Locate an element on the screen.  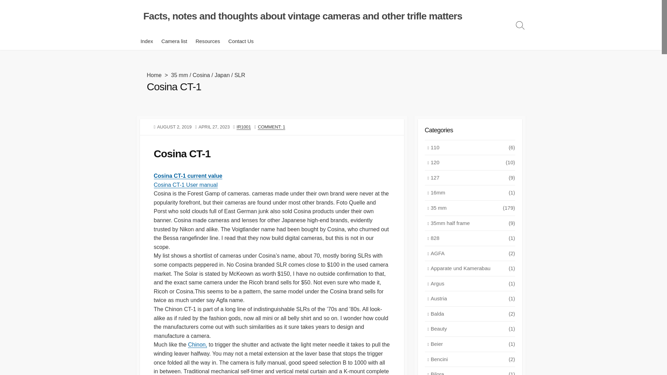
Cosina CT-1 current value is located at coordinates (188, 176).